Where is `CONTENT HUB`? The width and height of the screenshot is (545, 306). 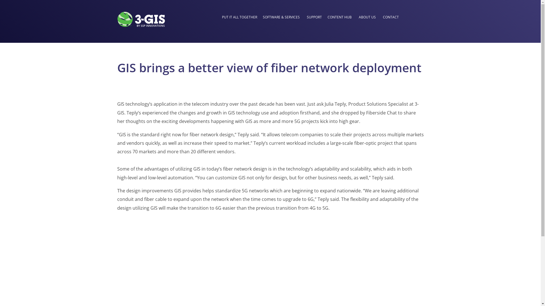 CONTENT HUB is located at coordinates (339, 18).